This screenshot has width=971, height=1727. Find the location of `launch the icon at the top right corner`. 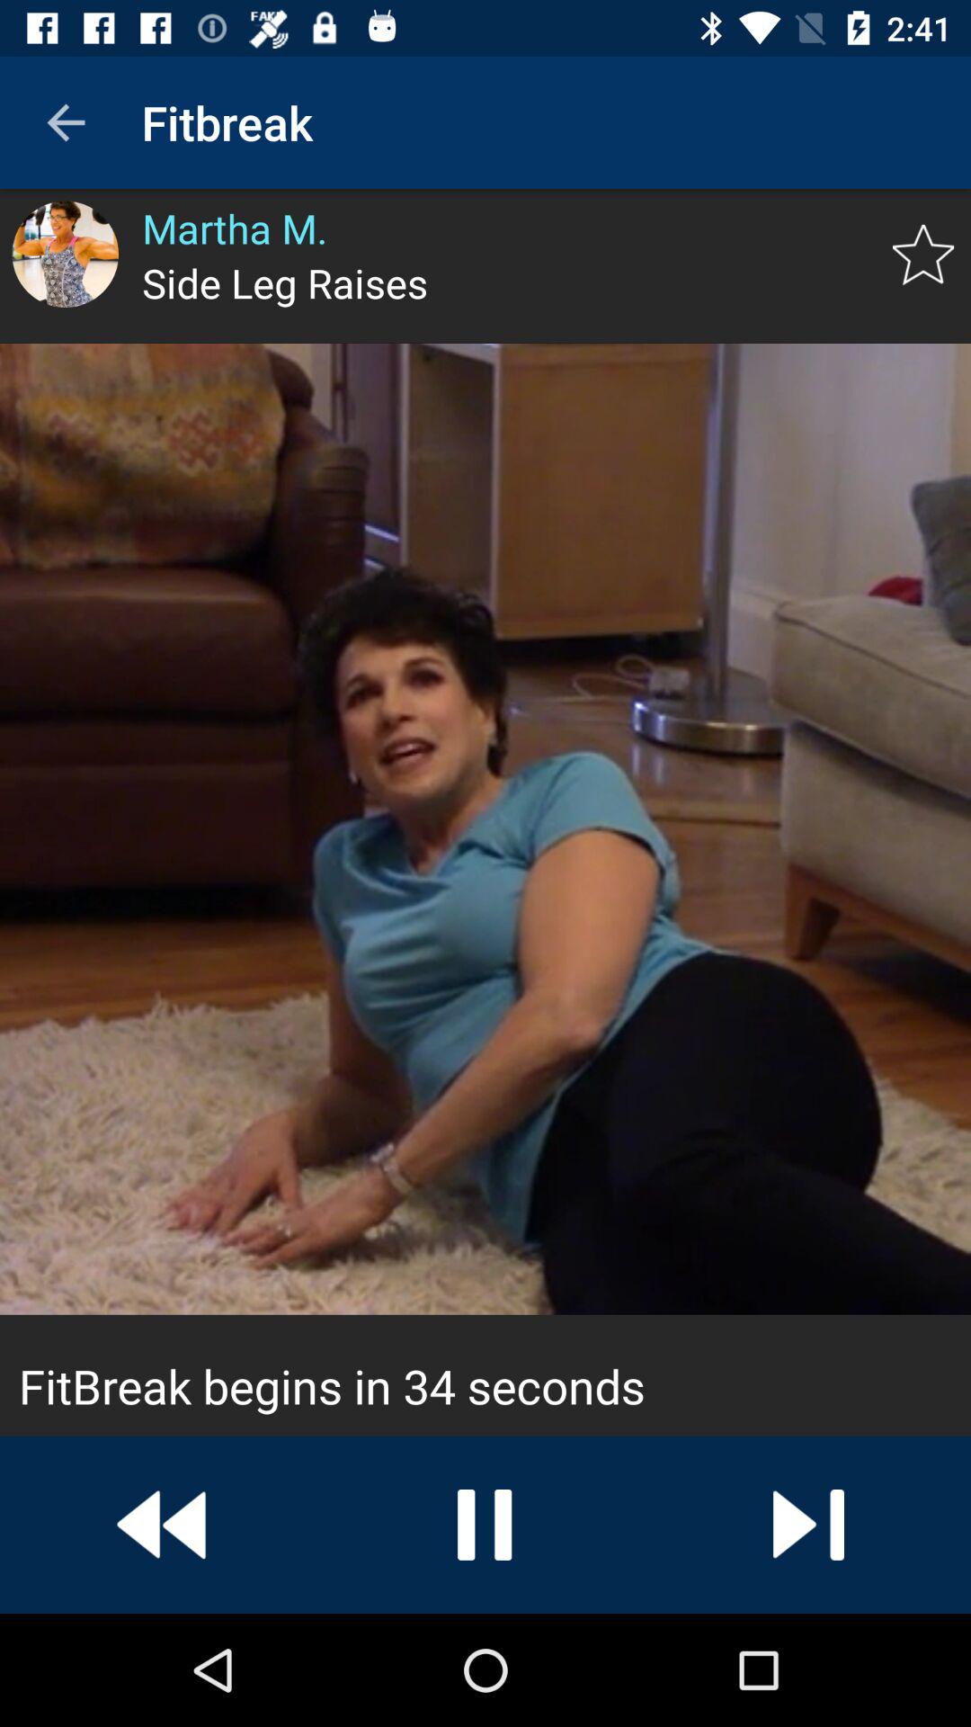

launch the icon at the top right corner is located at coordinates (922, 255).